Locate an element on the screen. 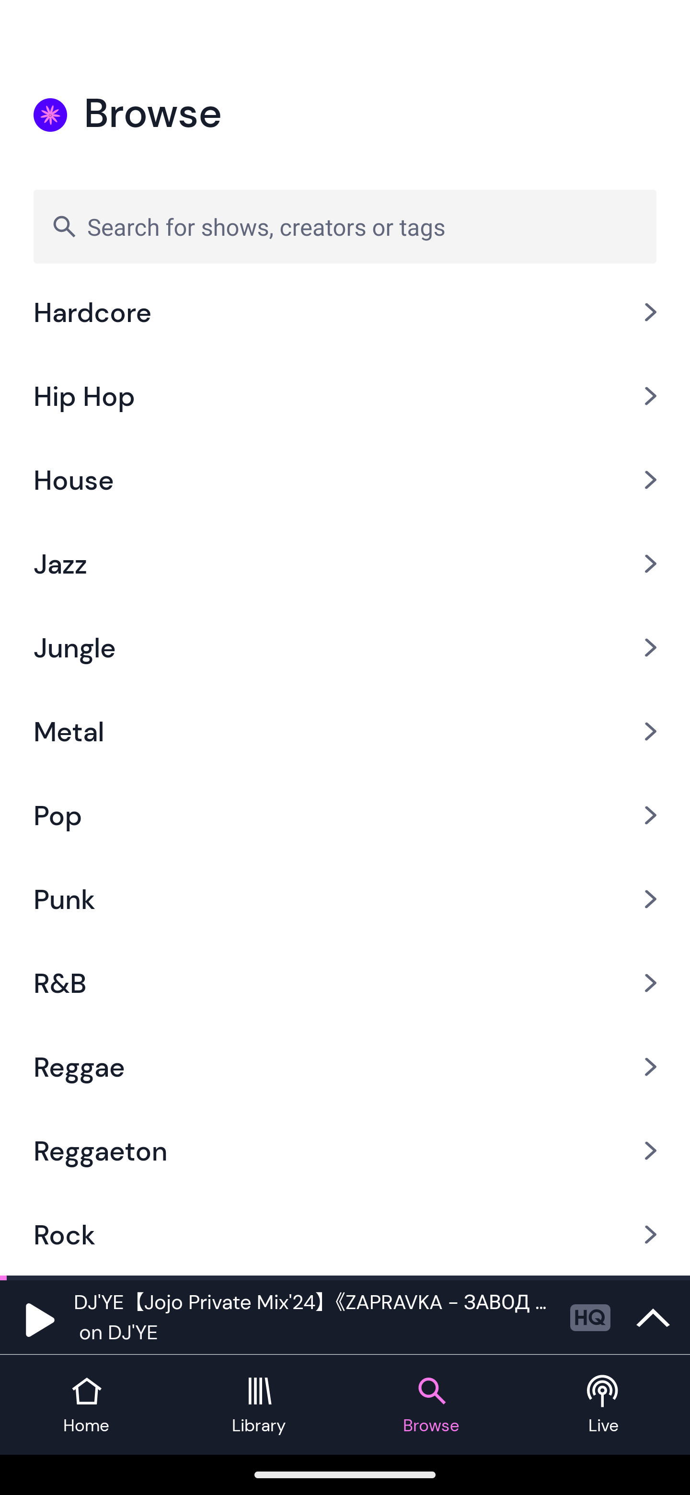  Hip Hop is located at coordinates (345, 396).